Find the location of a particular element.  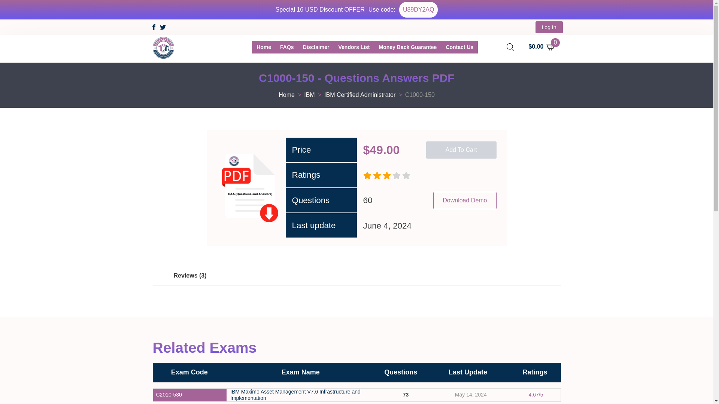

IBM Certified Administrator is located at coordinates (359, 95).